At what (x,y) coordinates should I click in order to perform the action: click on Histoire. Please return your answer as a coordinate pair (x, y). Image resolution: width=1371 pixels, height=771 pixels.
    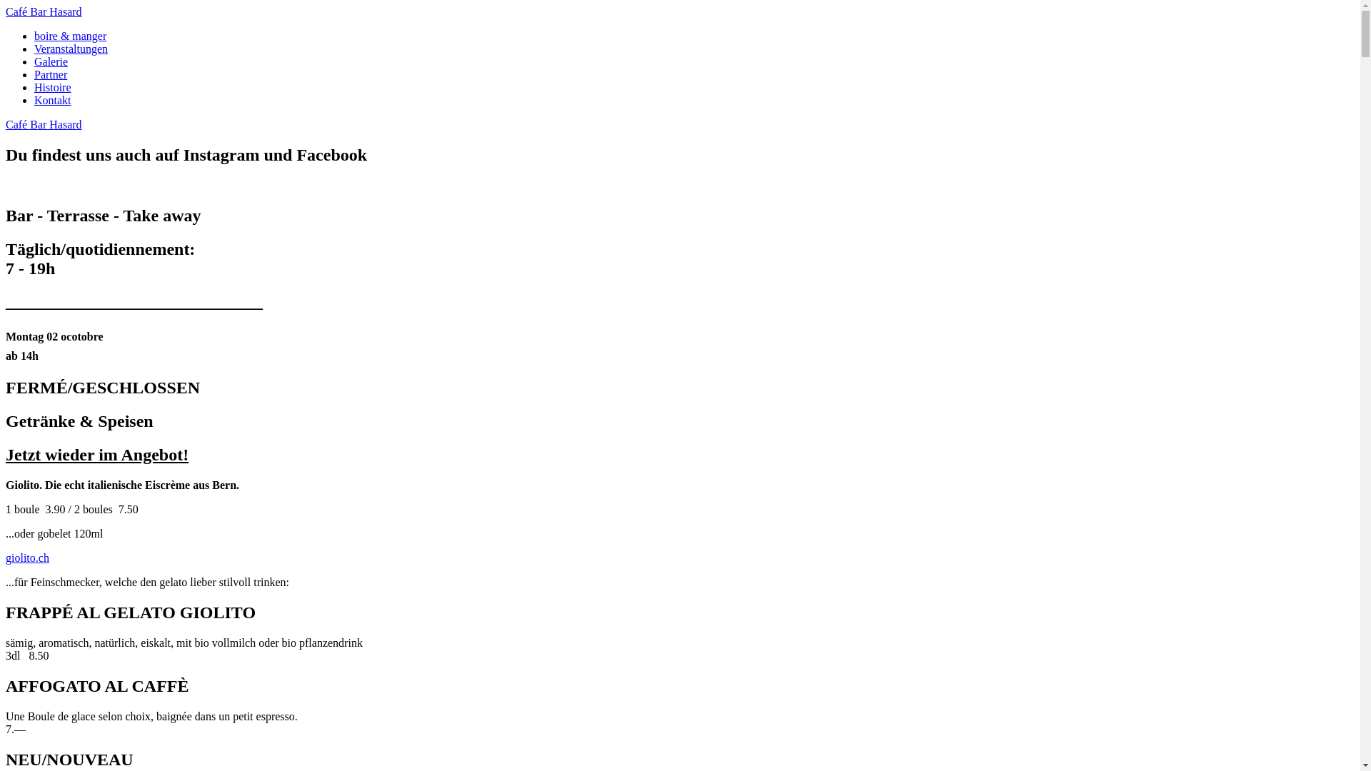
    Looking at the image, I should click on (53, 87).